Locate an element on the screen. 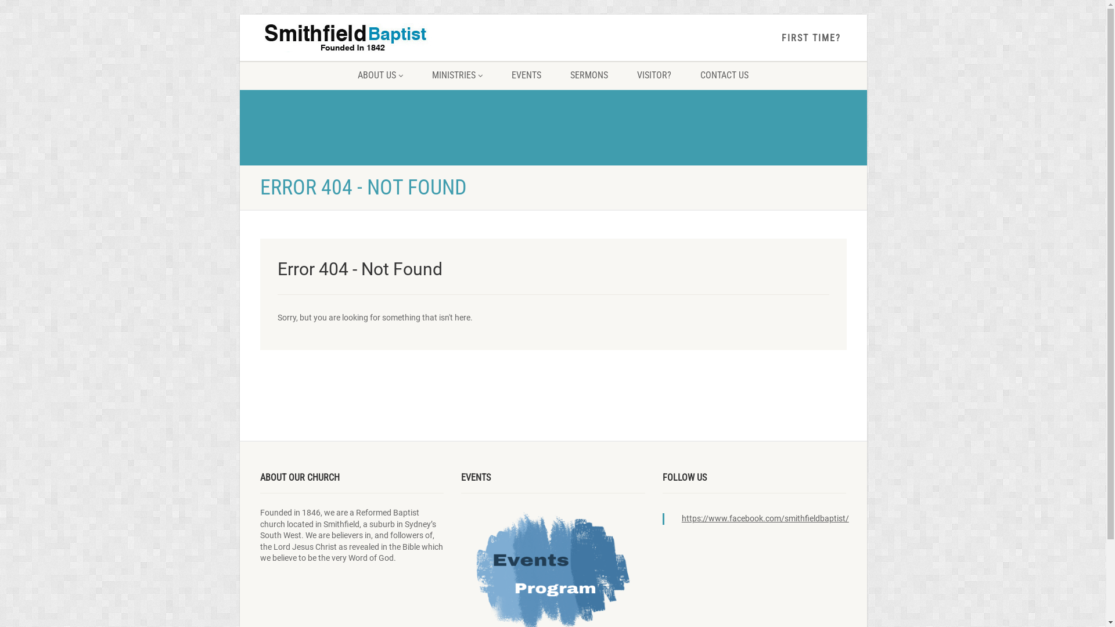 This screenshot has width=1115, height=627. CONTACT US is located at coordinates (725, 75).